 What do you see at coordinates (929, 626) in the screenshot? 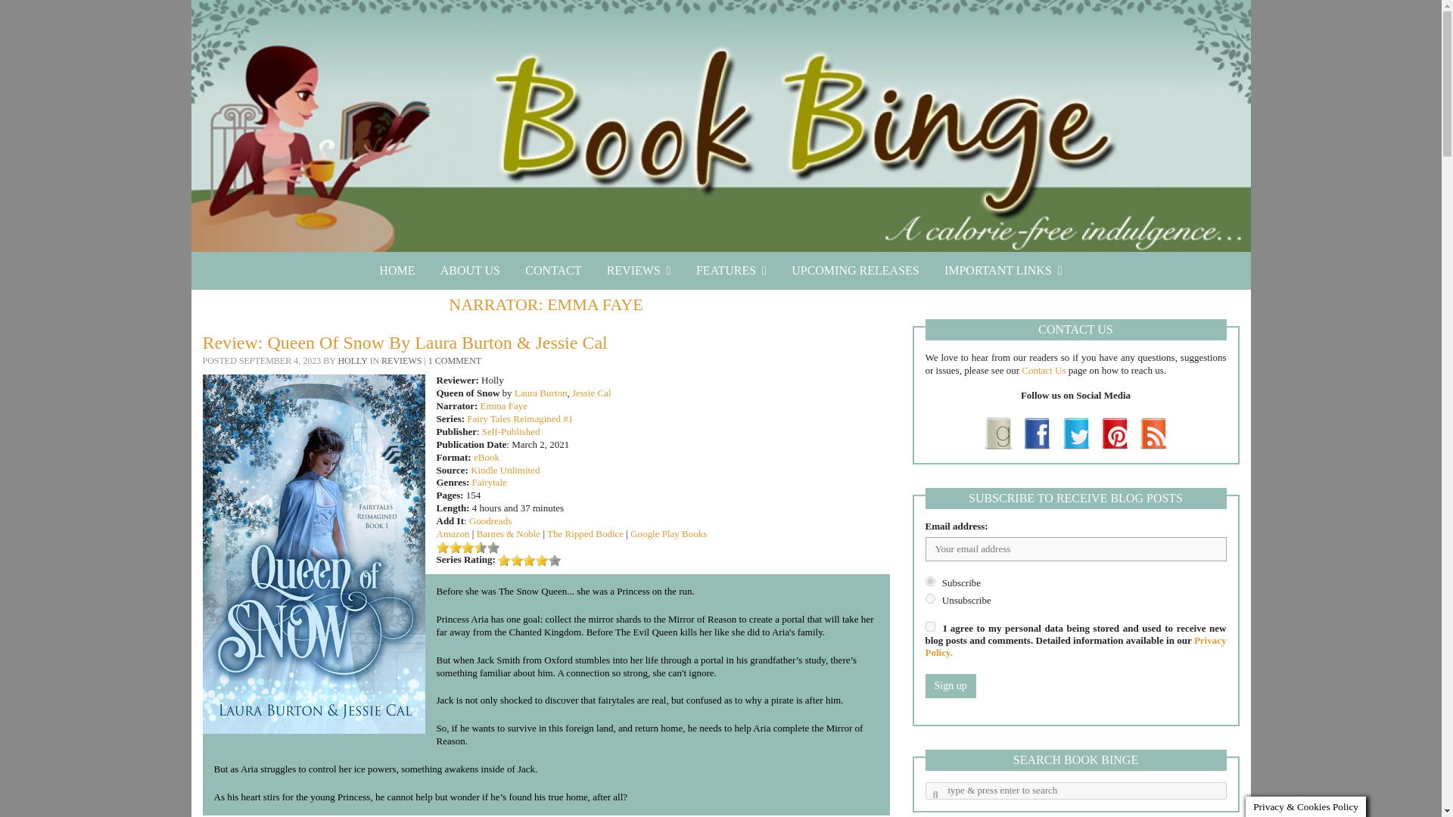
I see `1` at bounding box center [929, 626].